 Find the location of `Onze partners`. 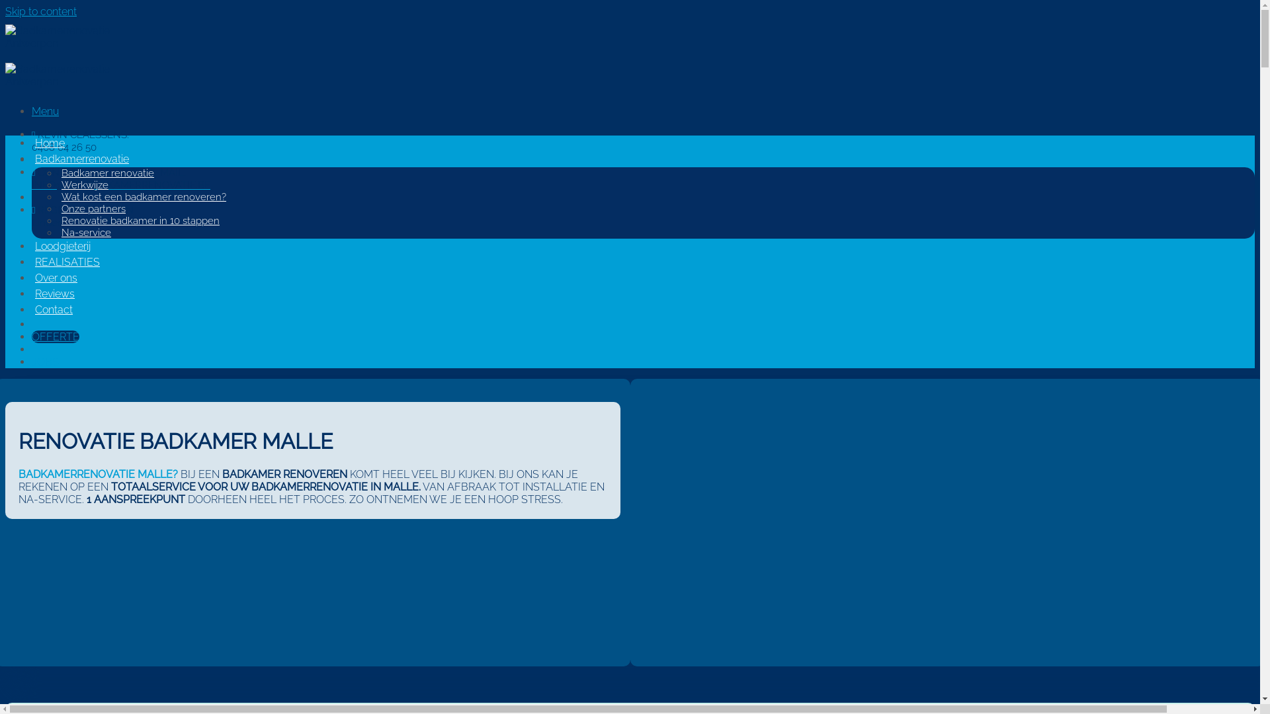

Onze partners is located at coordinates (94, 209).